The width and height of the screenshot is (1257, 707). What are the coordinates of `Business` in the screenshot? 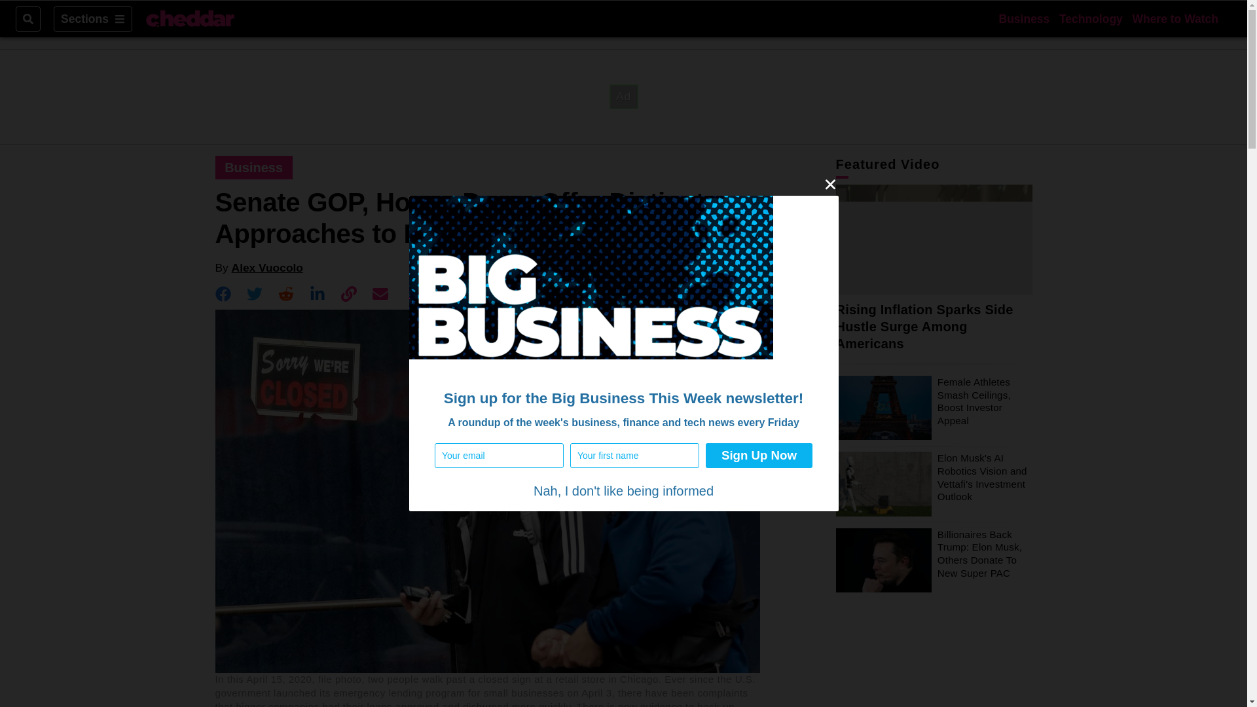 It's located at (254, 168).